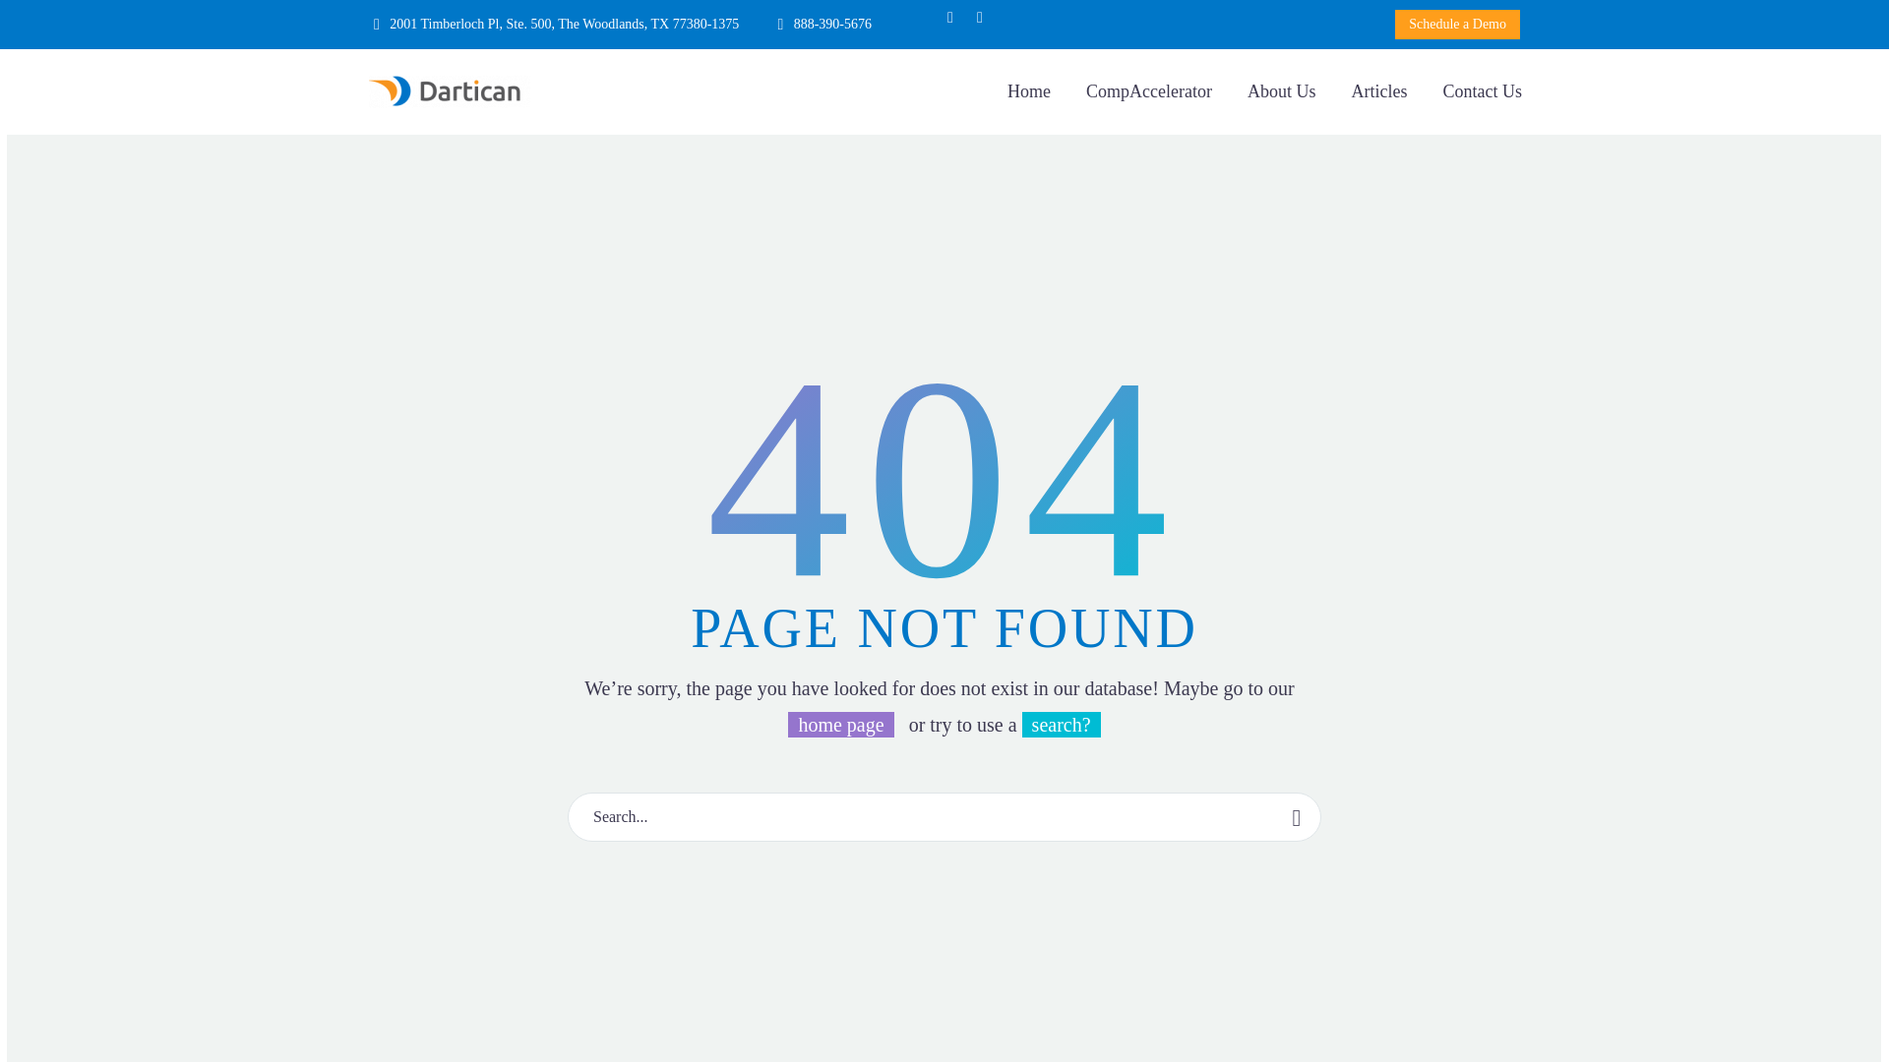 Image resolution: width=1889 pixels, height=1062 pixels. What do you see at coordinates (840, 724) in the screenshot?
I see `home page` at bounding box center [840, 724].